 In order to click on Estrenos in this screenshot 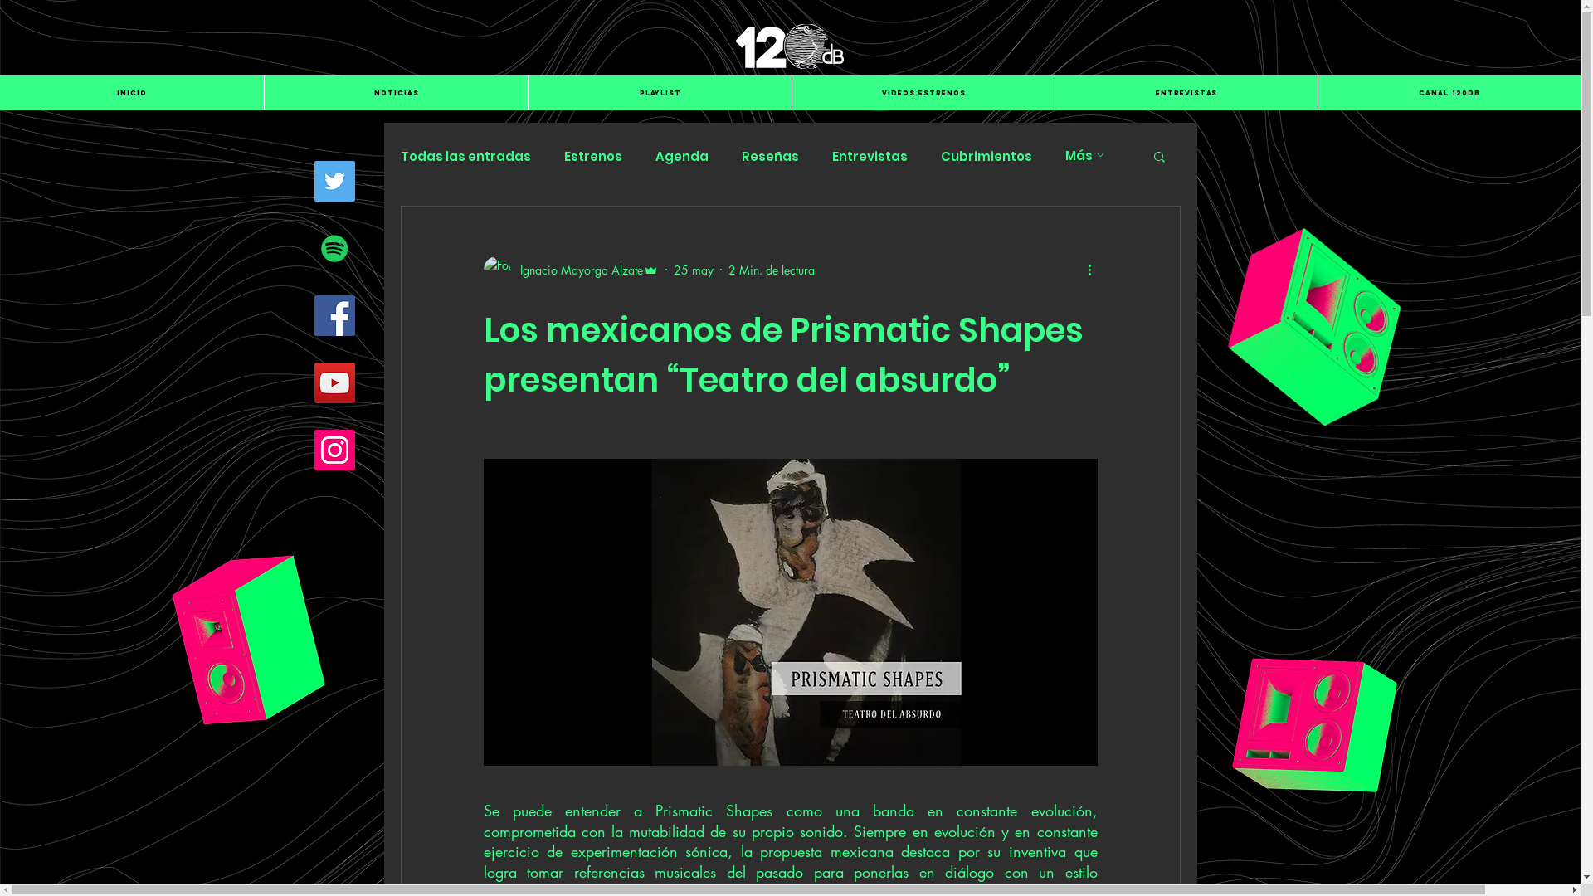, I will do `click(593, 156)`.